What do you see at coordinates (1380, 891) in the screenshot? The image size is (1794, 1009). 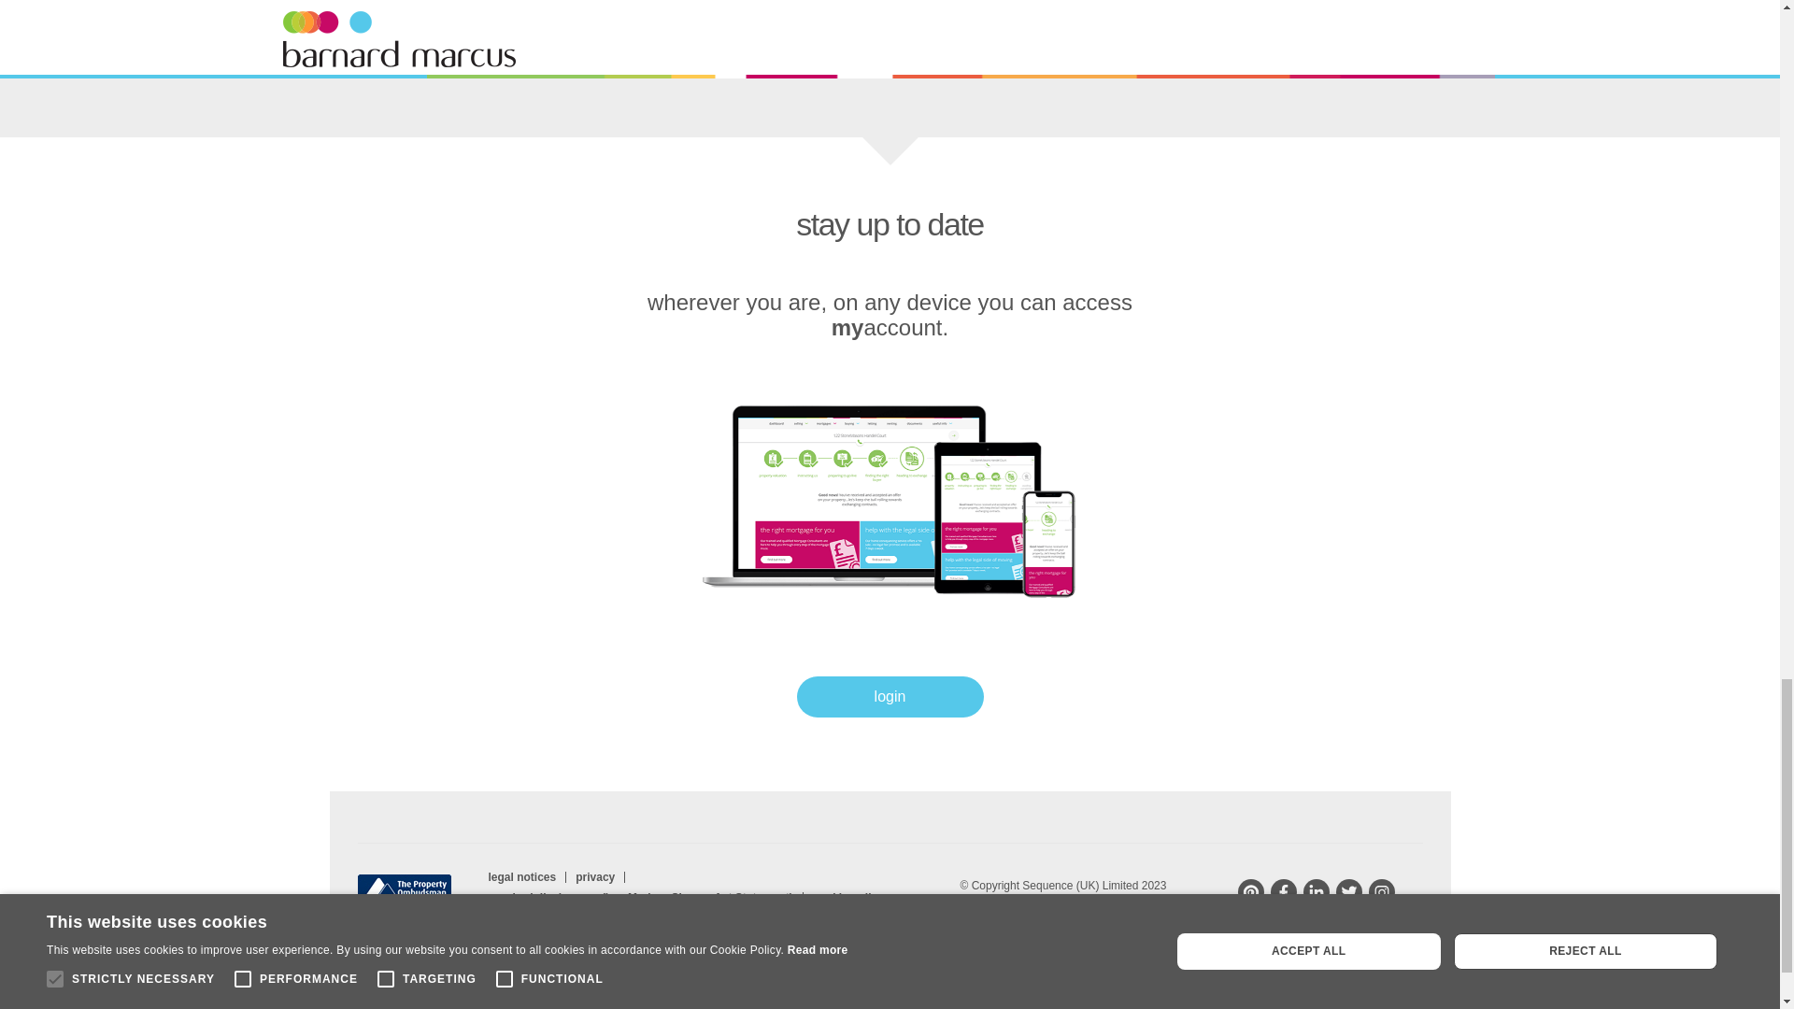 I see `sequenceuk` at bounding box center [1380, 891].